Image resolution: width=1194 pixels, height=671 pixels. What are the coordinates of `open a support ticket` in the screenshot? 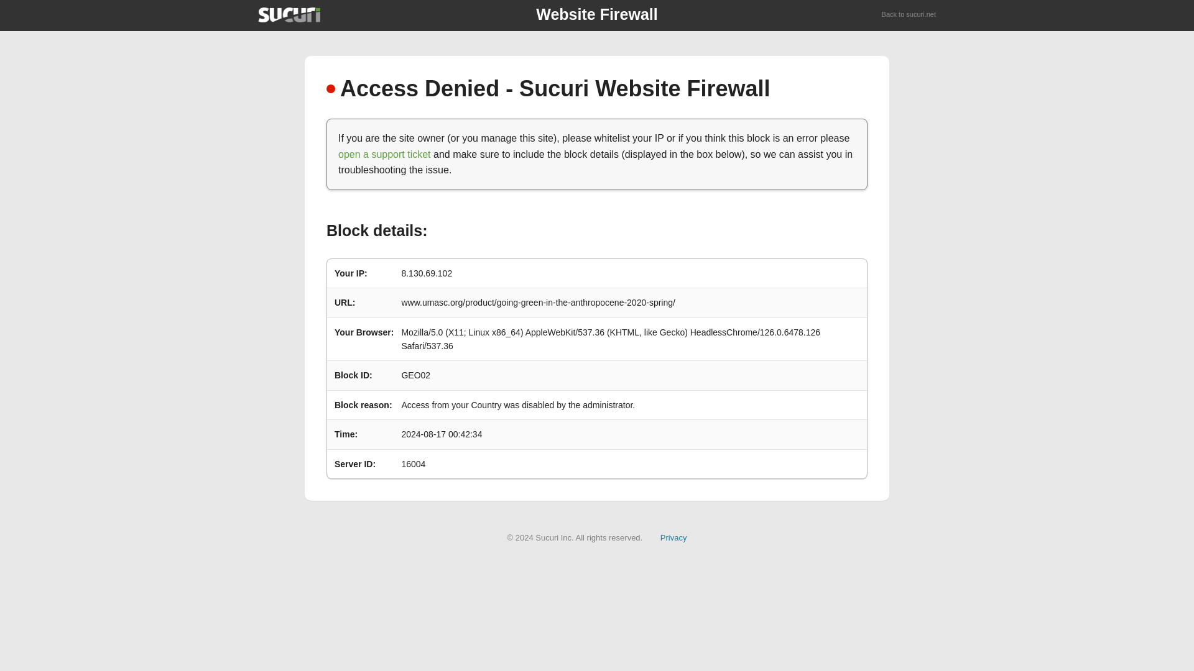 It's located at (384, 154).